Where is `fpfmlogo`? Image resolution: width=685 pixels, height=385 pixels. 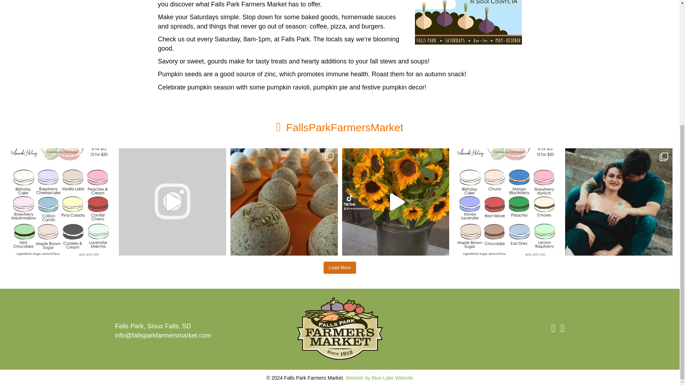 fpfmlogo is located at coordinates (340, 329).